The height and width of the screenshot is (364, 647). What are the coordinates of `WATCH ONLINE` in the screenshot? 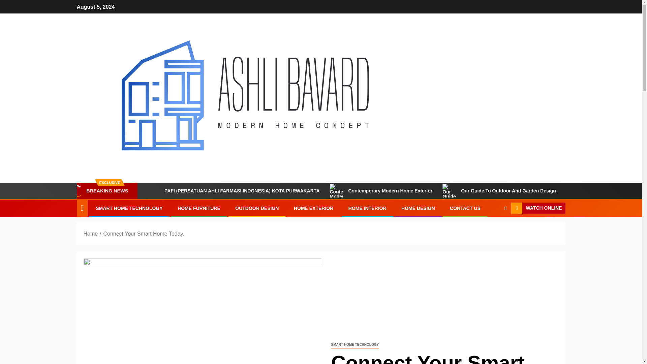 It's located at (538, 208).